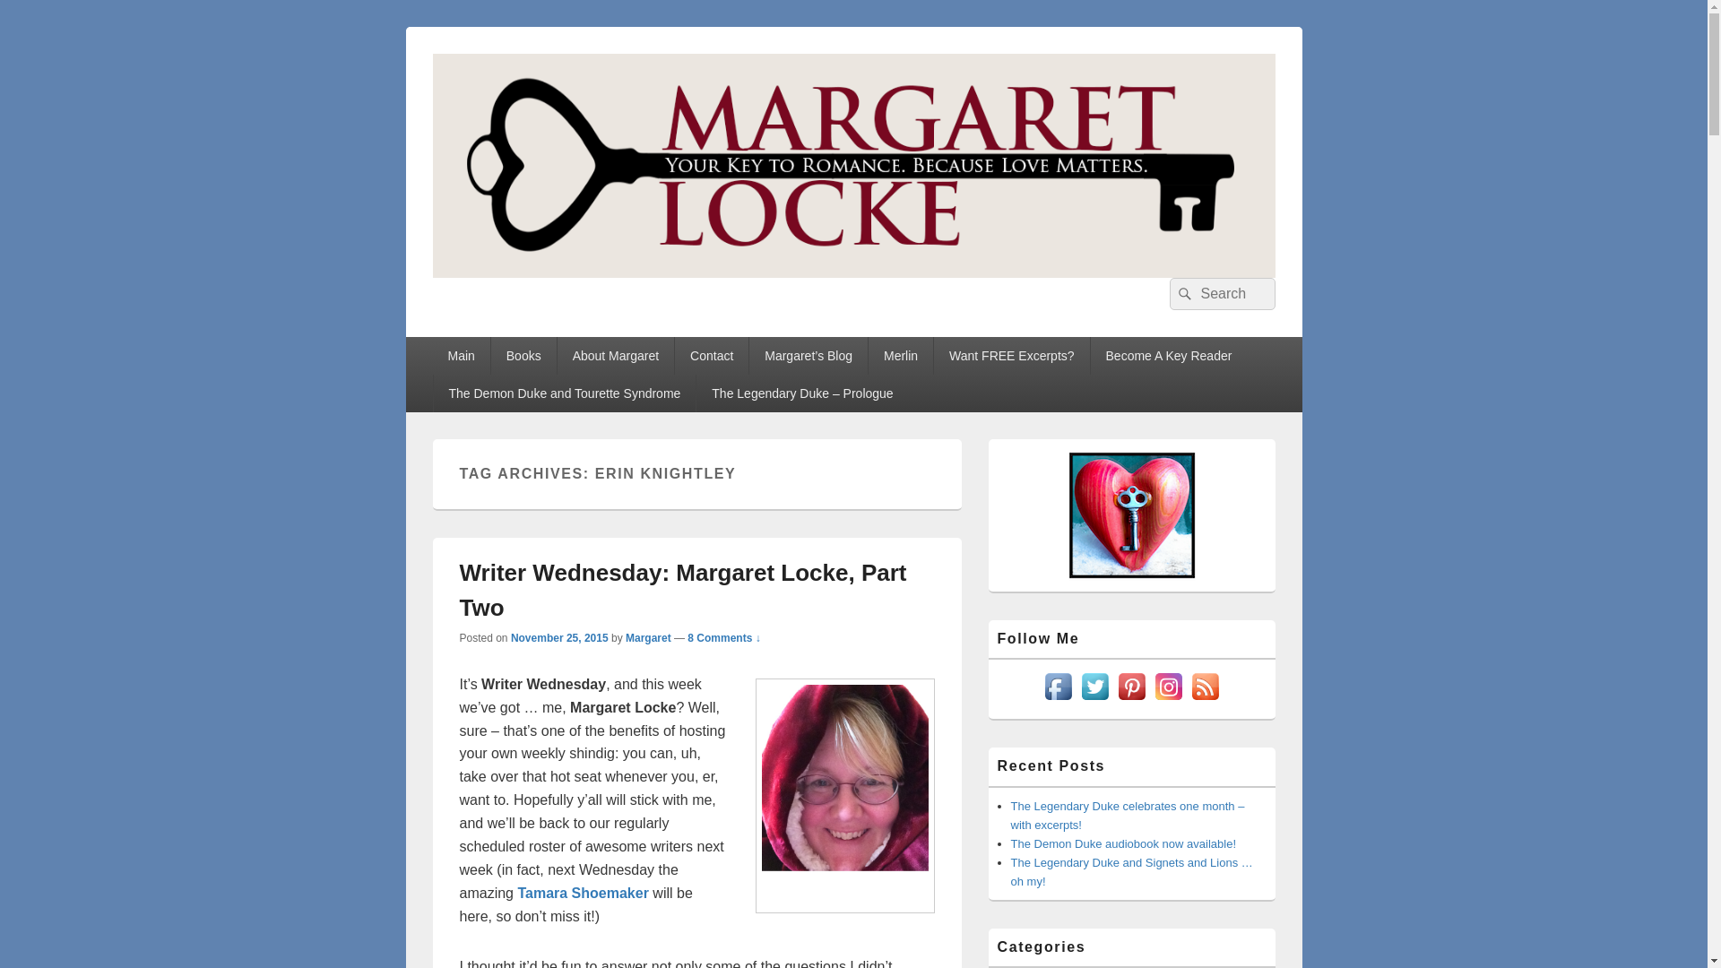 This screenshot has width=1721, height=968. What do you see at coordinates (583, 893) in the screenshot?
I see `Tamara Shoemaker` at bounding box center [583, 893].